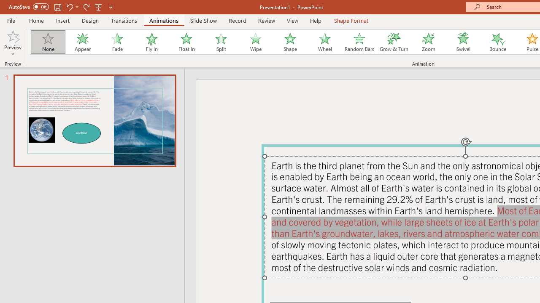 Image resolution: width=540 pixels, height=303 pixels. I want to click on Fly In, so click(151, 42).